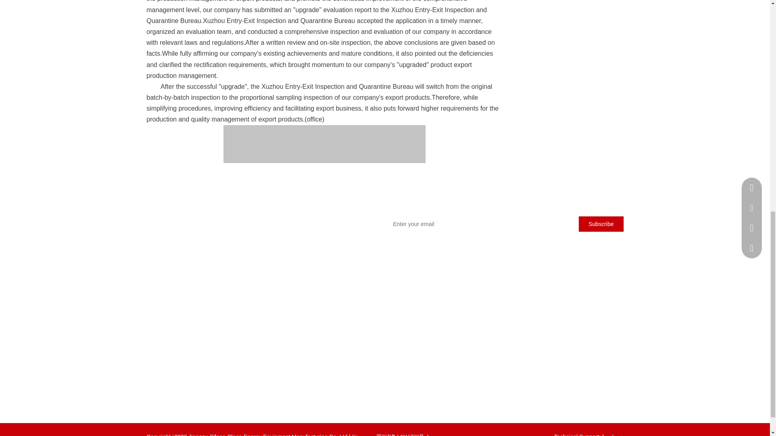 This screenshot has width=776, height=436. I want to click on Worry-free after-sales, so click(333, 330).